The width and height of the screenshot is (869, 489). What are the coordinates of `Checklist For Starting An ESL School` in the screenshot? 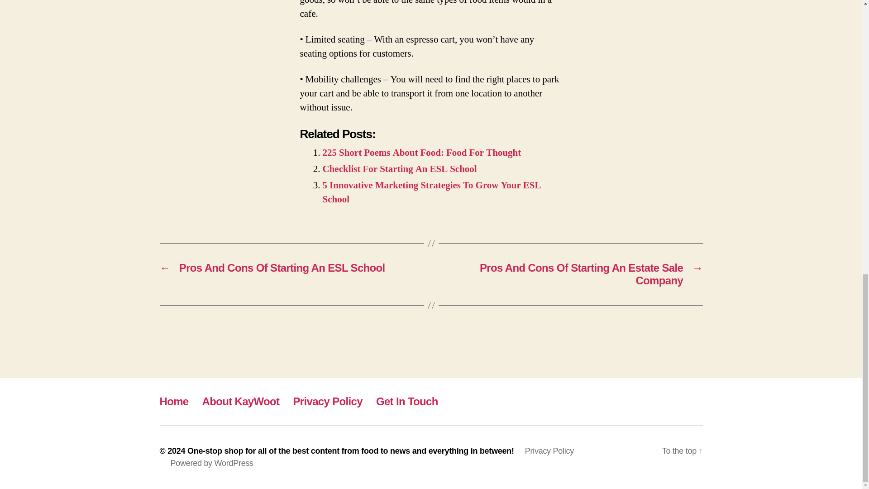 It's located at (399, 168).